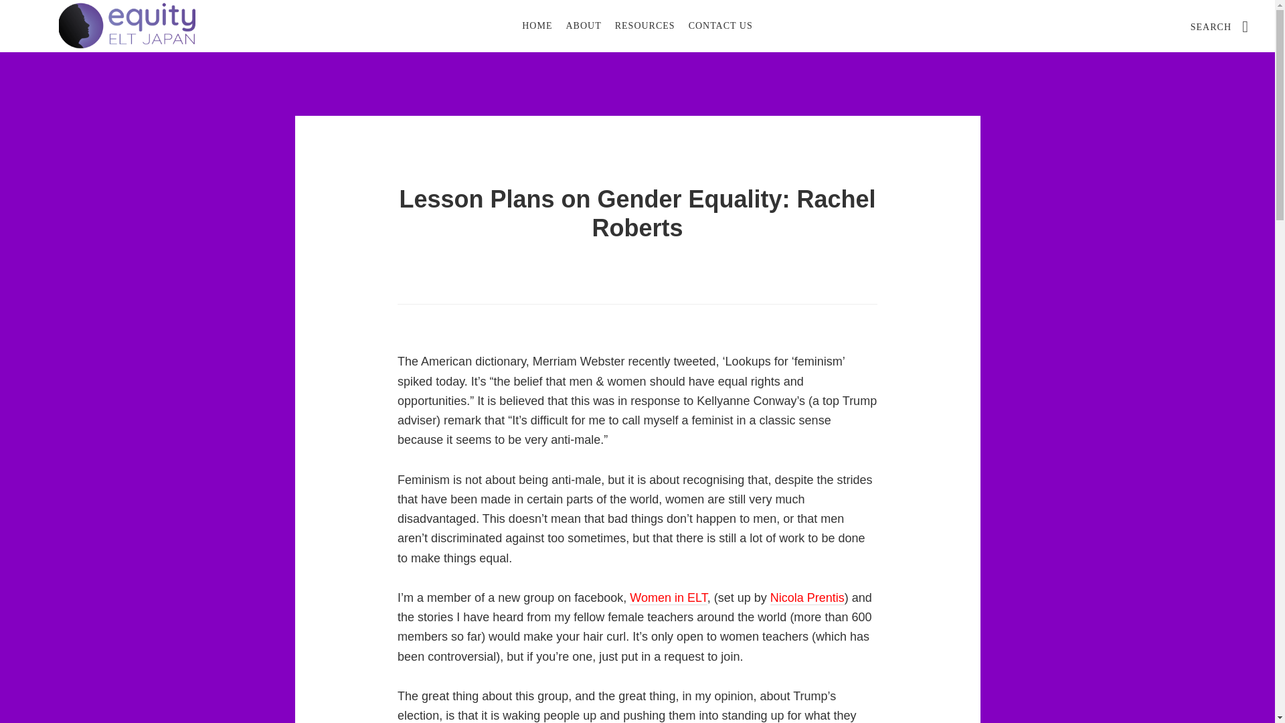 Image resolution: width=1285 pixels, height=723 pixels. I want to click on ABOUT, so click(584, 25).